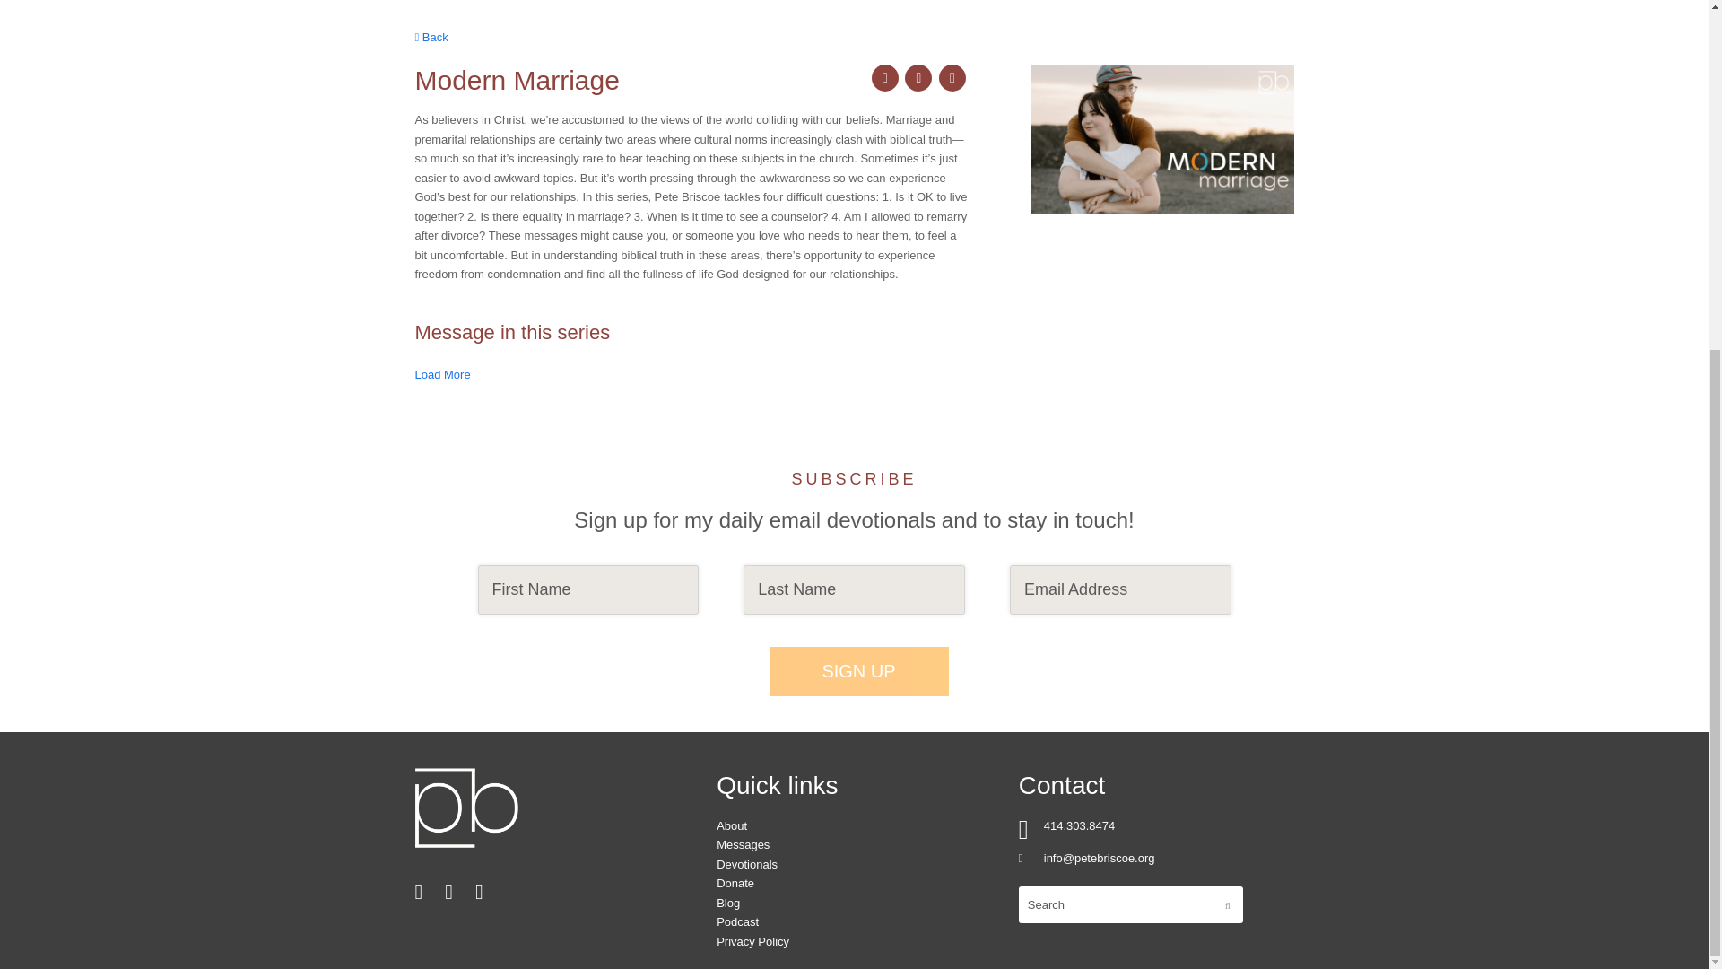 This screenshot has width=1722, height=969. What do you see at coordinates (952, 77) in the screenshot?
I see `email` at bounding box center [952, 77].